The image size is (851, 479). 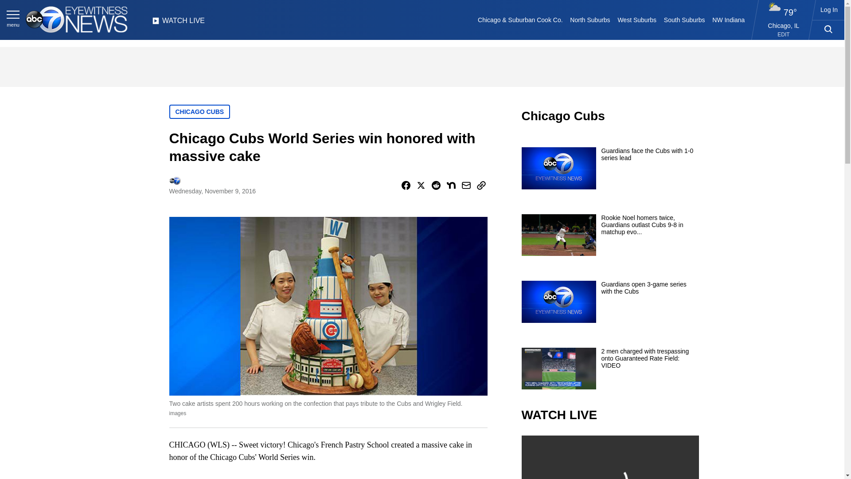 What do you see at coordinates (684, 20) in the screenshot?
I see `South Suburbs` at bounding box center [684, 20].